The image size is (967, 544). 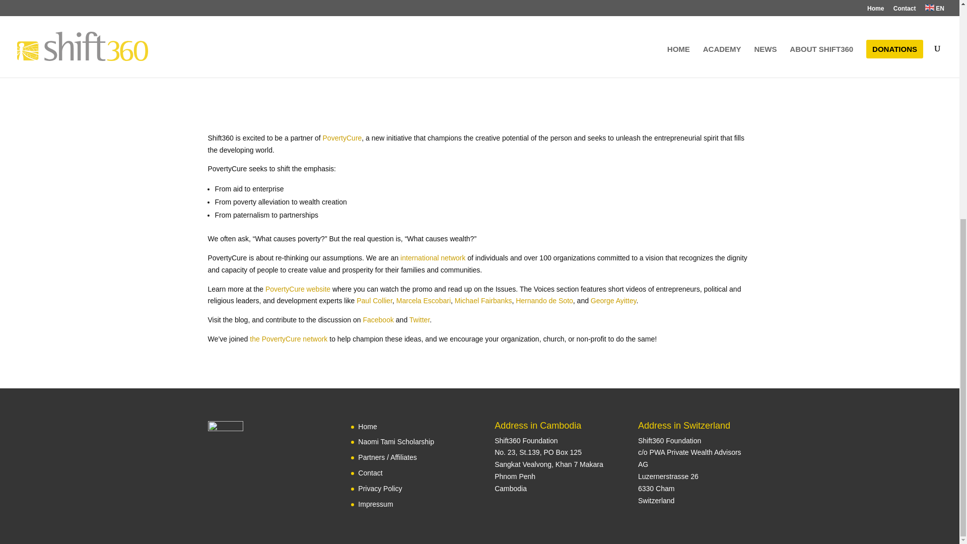 I want to click on Michael Fairbanks, so click(x=483, y=300).